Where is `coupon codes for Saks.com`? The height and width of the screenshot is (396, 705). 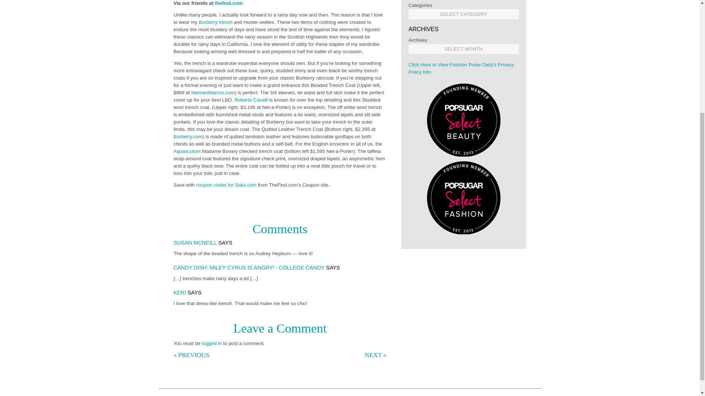
coupon codes for Saks.com is located at coordinates (226, 185).